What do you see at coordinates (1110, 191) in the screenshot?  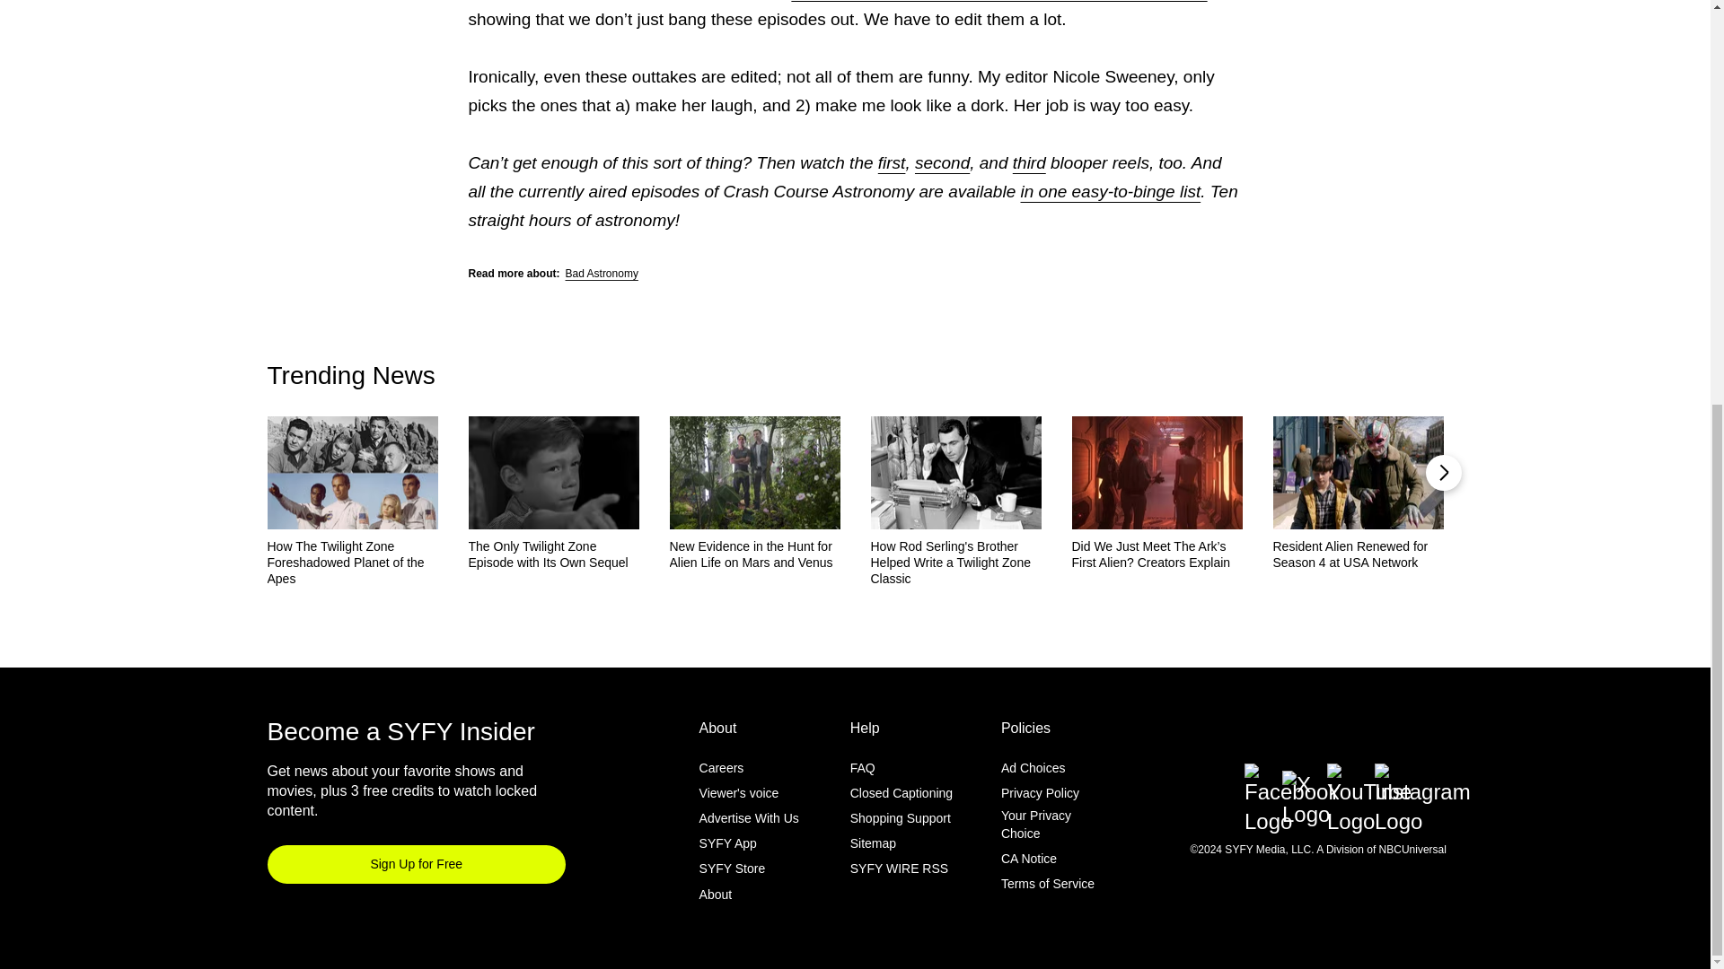 I see `in one easy-to-binge list` at bounding box center [1110, 191].